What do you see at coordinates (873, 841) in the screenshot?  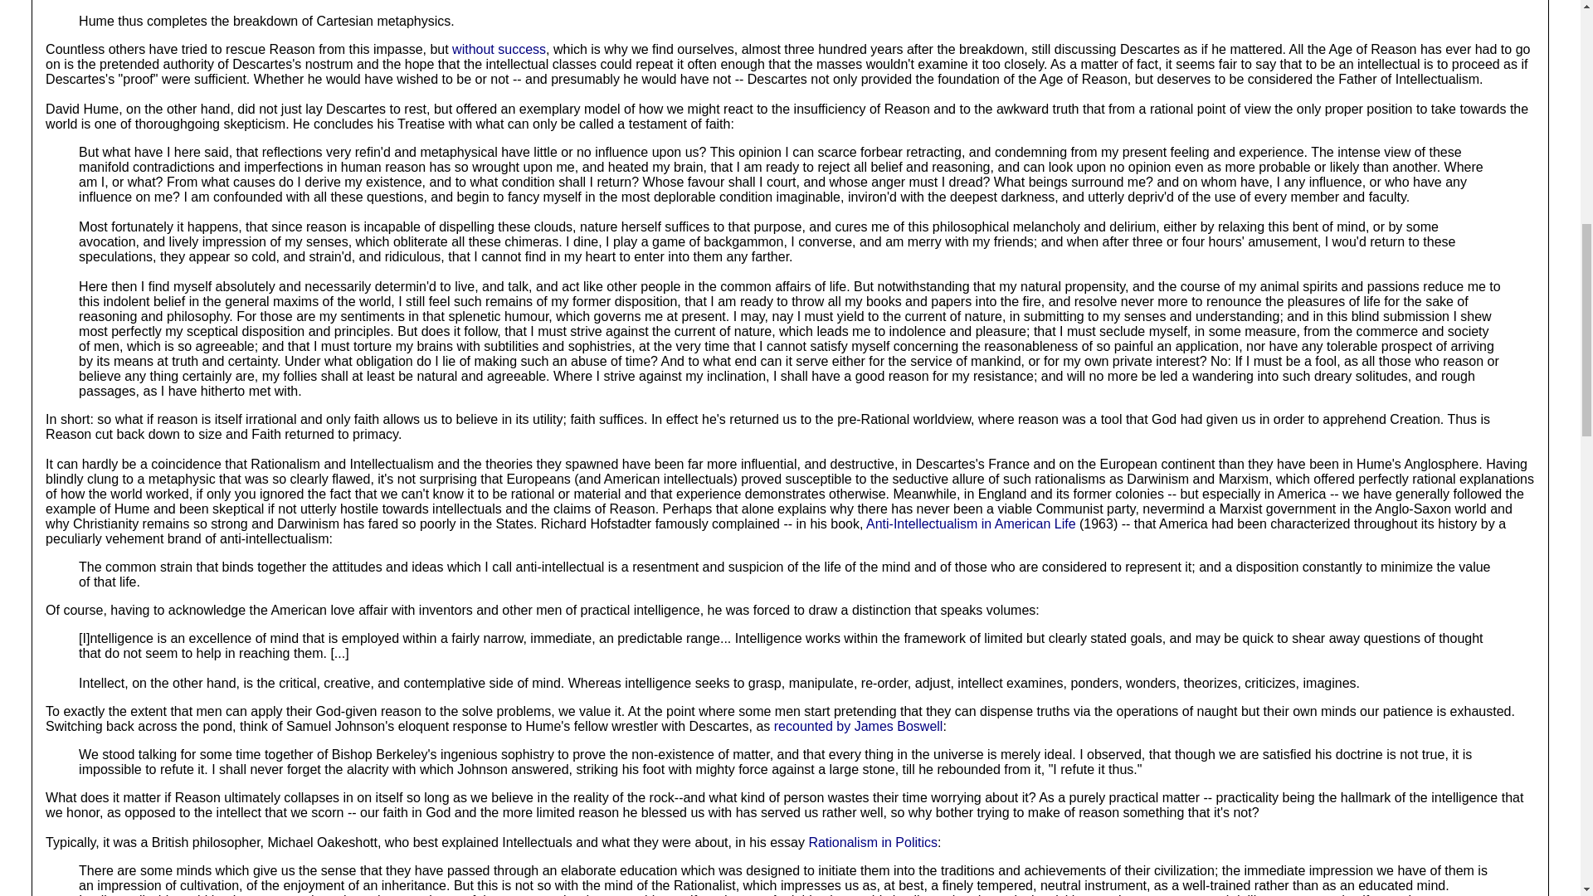 I see `Rationalism in Politics` at bounding box center [873, 841].